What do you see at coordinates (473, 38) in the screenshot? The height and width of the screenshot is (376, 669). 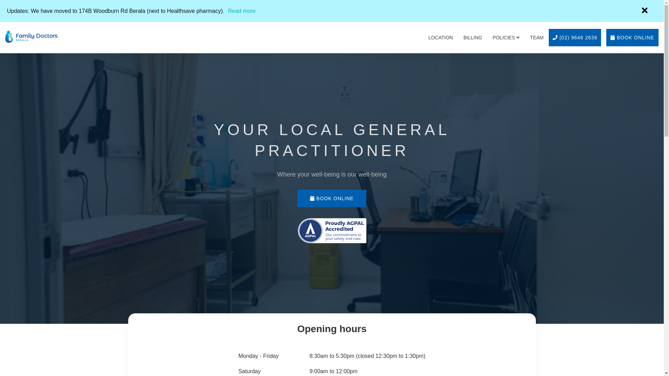 I see `BILLING` at bounding box center [473, 38].